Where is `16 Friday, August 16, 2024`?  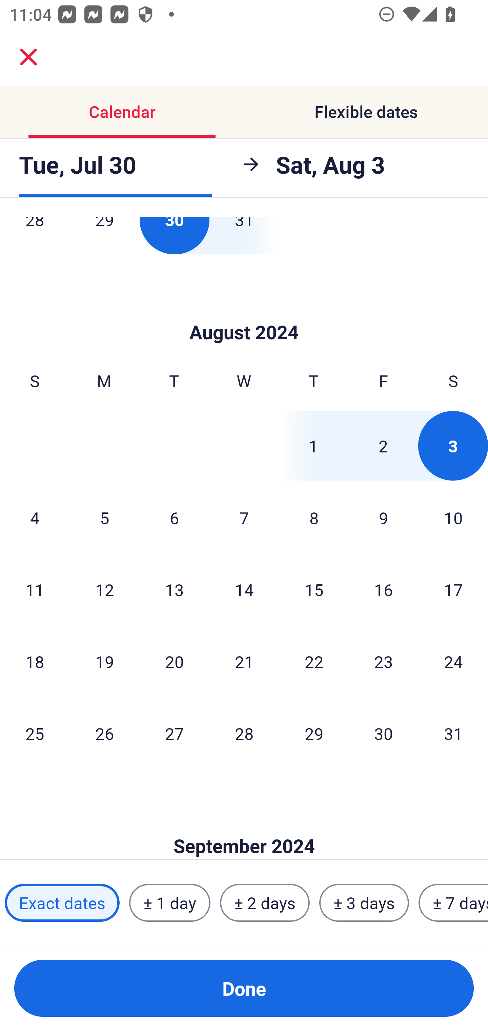 16 Friday, August 16, 2024 is located at coordinates (384, 589).